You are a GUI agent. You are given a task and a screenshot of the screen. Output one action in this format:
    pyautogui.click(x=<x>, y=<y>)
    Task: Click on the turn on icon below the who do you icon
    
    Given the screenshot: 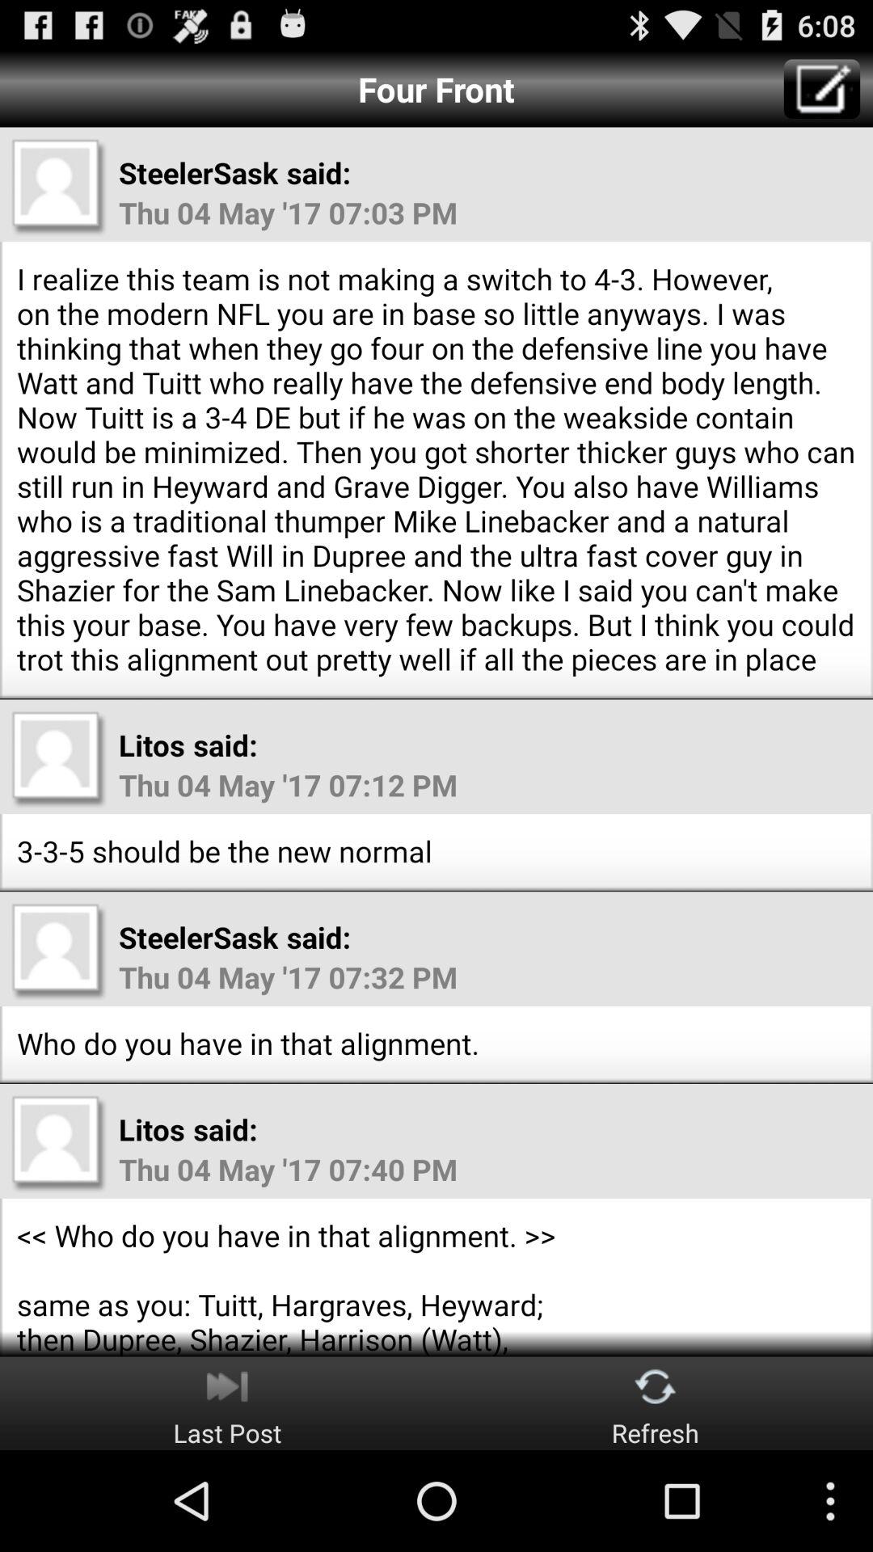 What is the action you would take?
    pyautogui.click(x=655, y=1403)
    